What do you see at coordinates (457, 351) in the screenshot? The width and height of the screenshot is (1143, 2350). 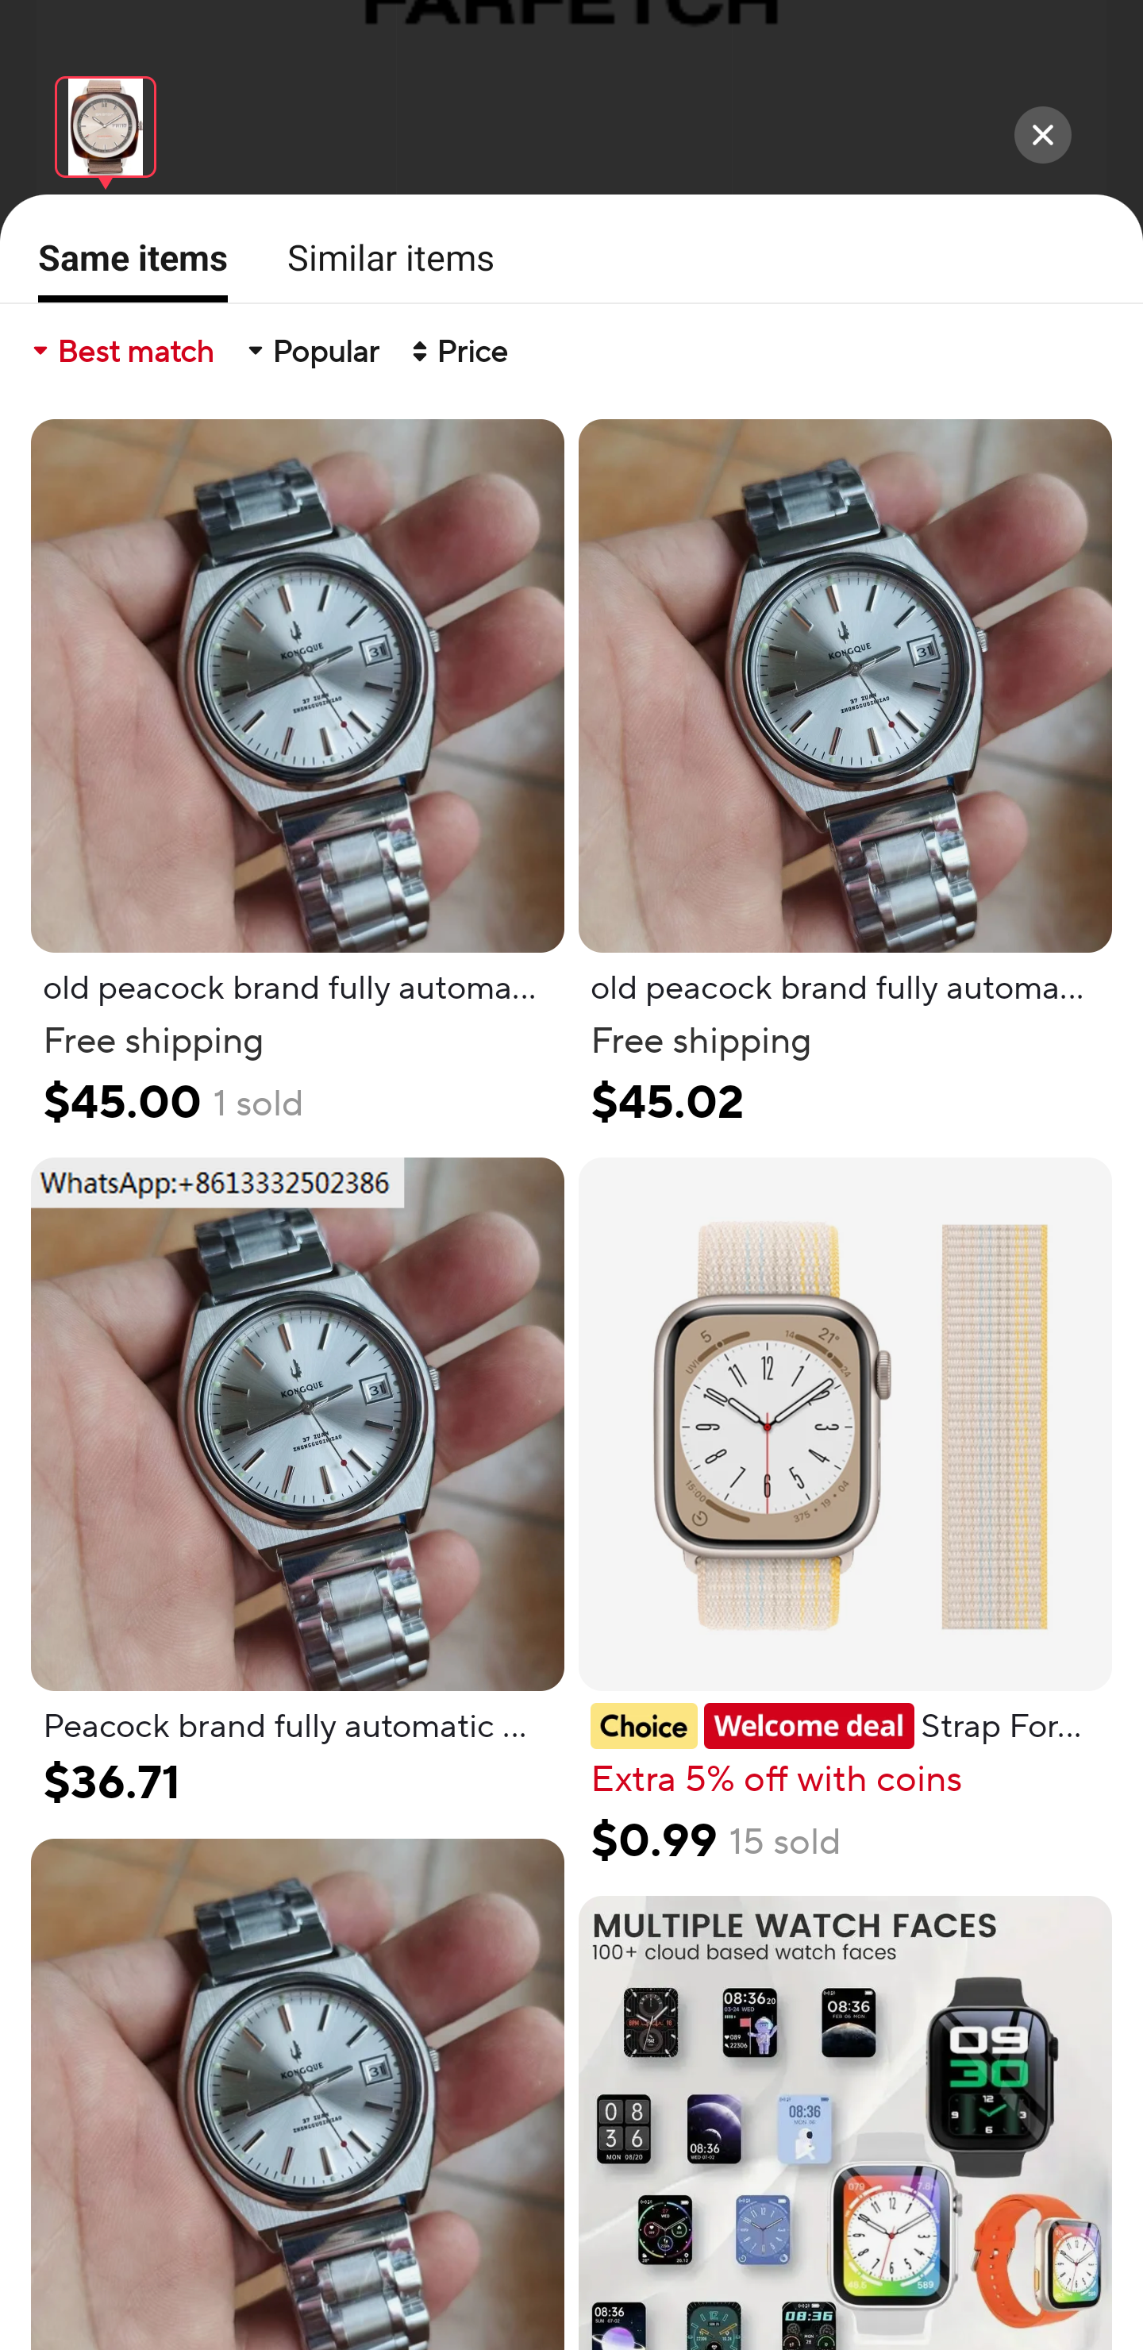 I see `Price` at bounding box center [457, 351].